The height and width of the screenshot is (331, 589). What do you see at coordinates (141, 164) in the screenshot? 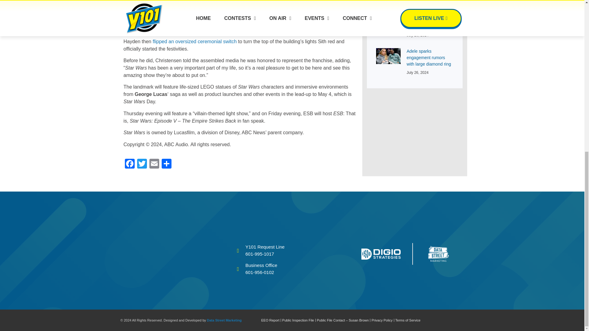
I see `Twitter` at bounding box center [141, 164].